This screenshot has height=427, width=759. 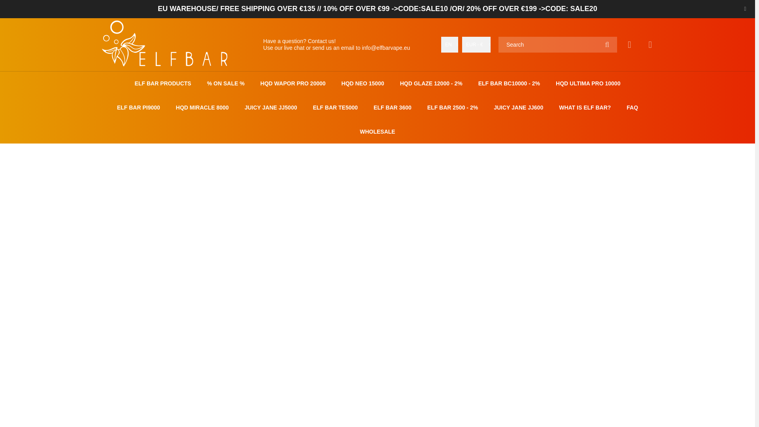 I want to click on Close, so click(x=745, y=9).